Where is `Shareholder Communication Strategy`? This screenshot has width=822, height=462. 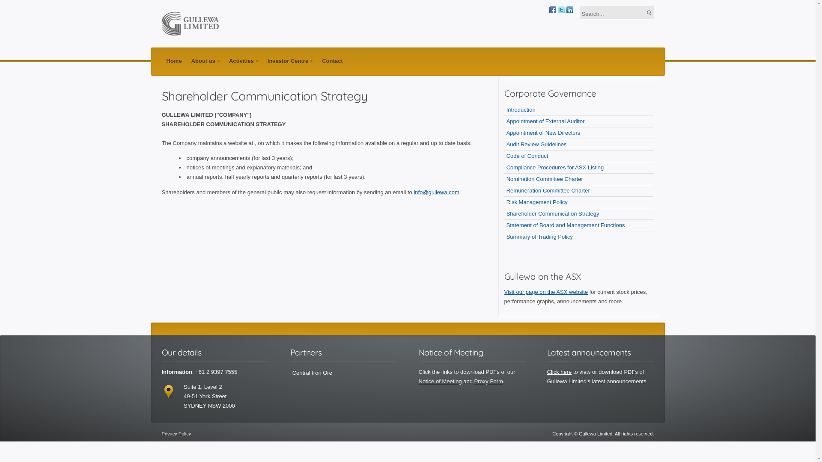 Shareholder Communication Strategy is located at coordinates (579, 214).